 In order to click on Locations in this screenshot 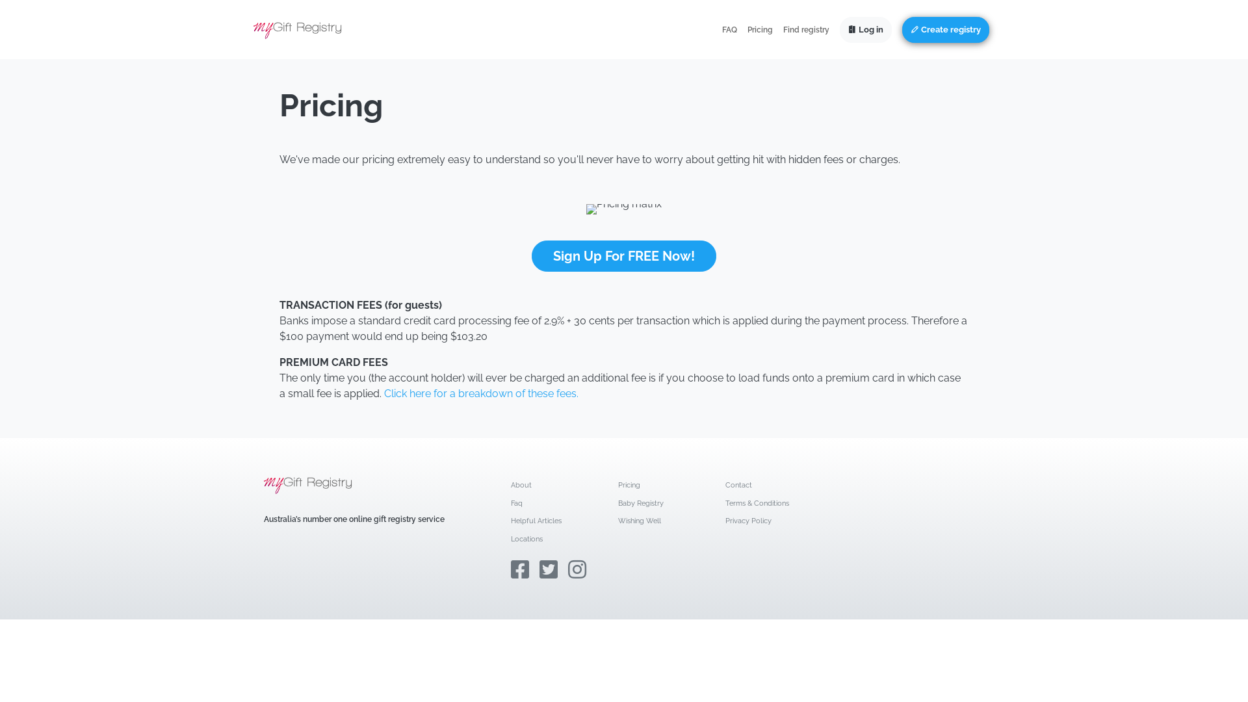, I will do `click(526, 539)`.